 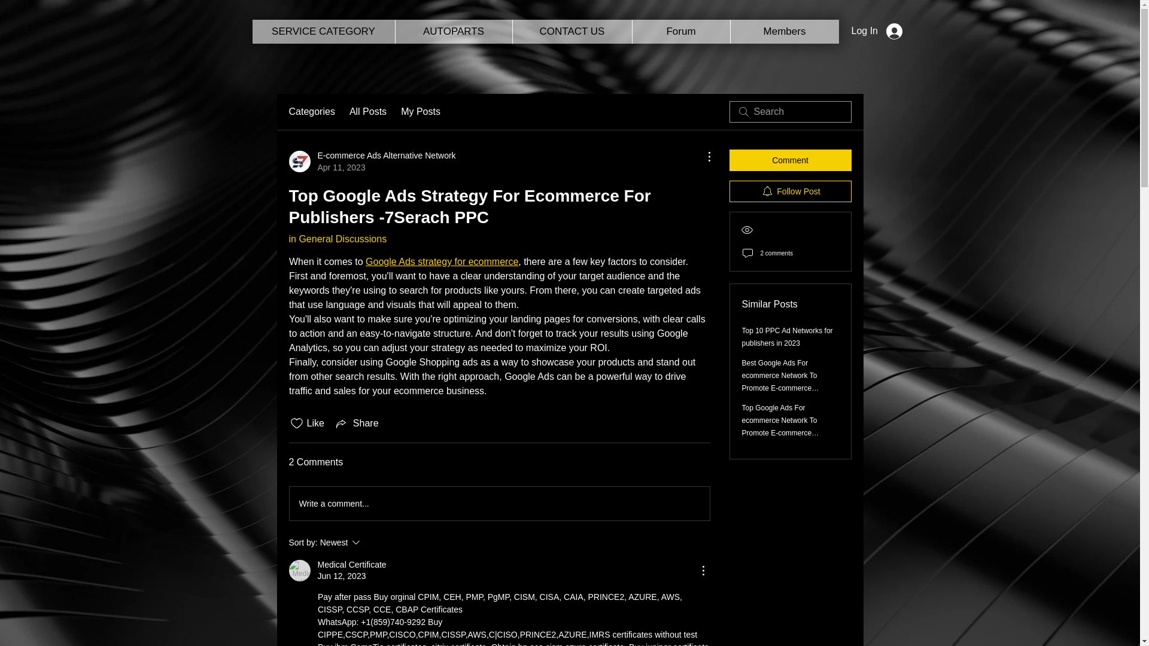 I want to click on All Posts, so click(x=367, y=111).